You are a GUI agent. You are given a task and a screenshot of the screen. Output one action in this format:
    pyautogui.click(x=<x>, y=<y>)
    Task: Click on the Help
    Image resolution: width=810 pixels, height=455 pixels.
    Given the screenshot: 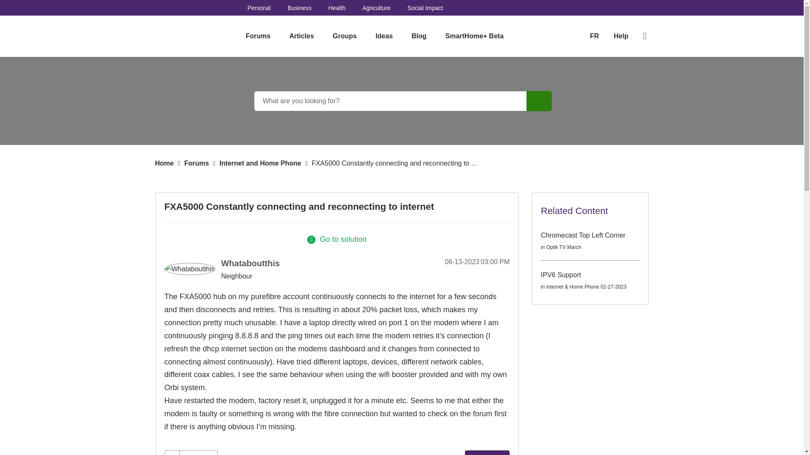 What is the action you would take?
    pyautogui.click(x=621, y=36)
    